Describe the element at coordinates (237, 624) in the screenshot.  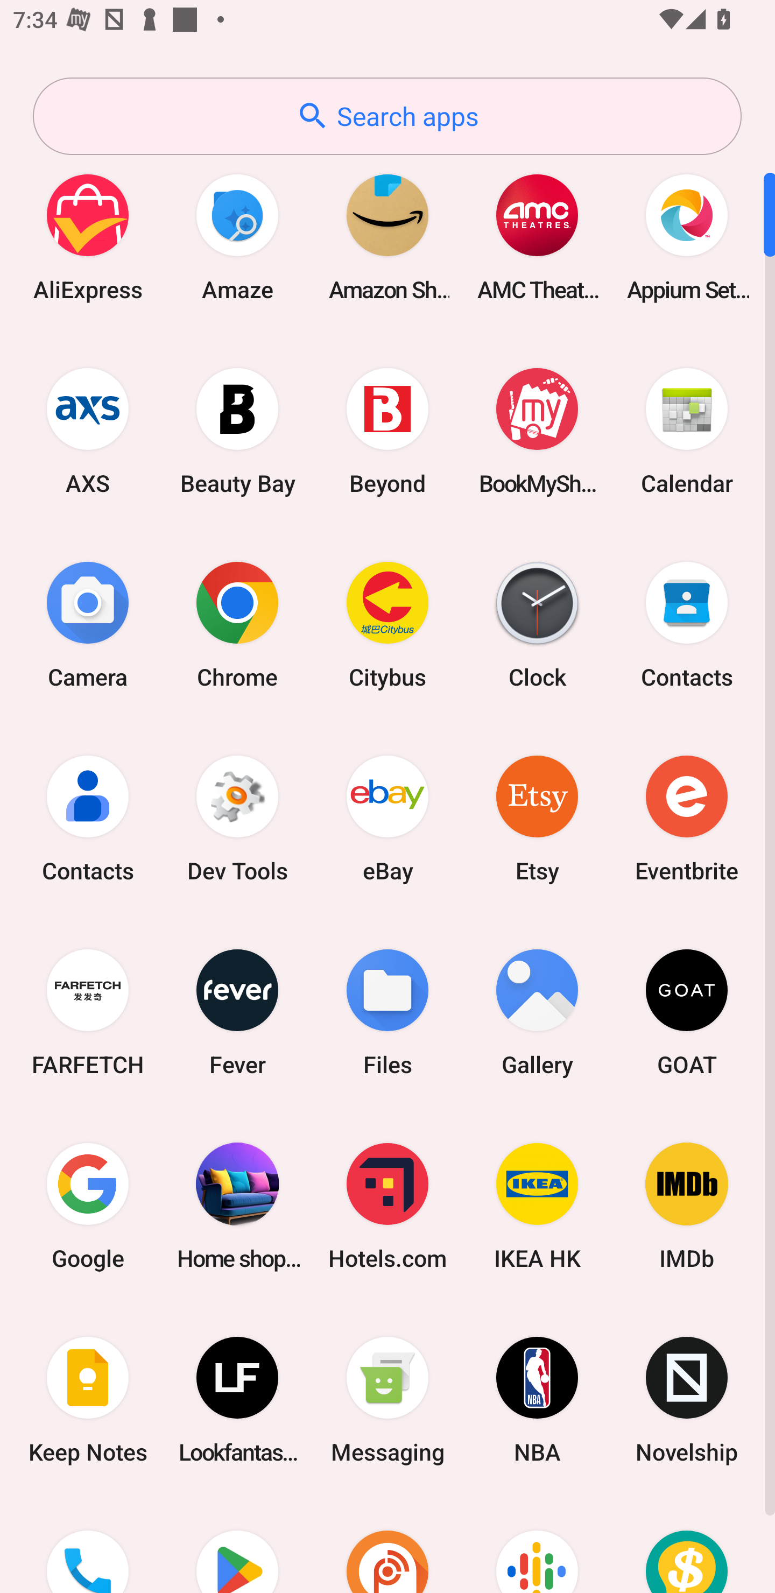
I see `Chrome` at that location.